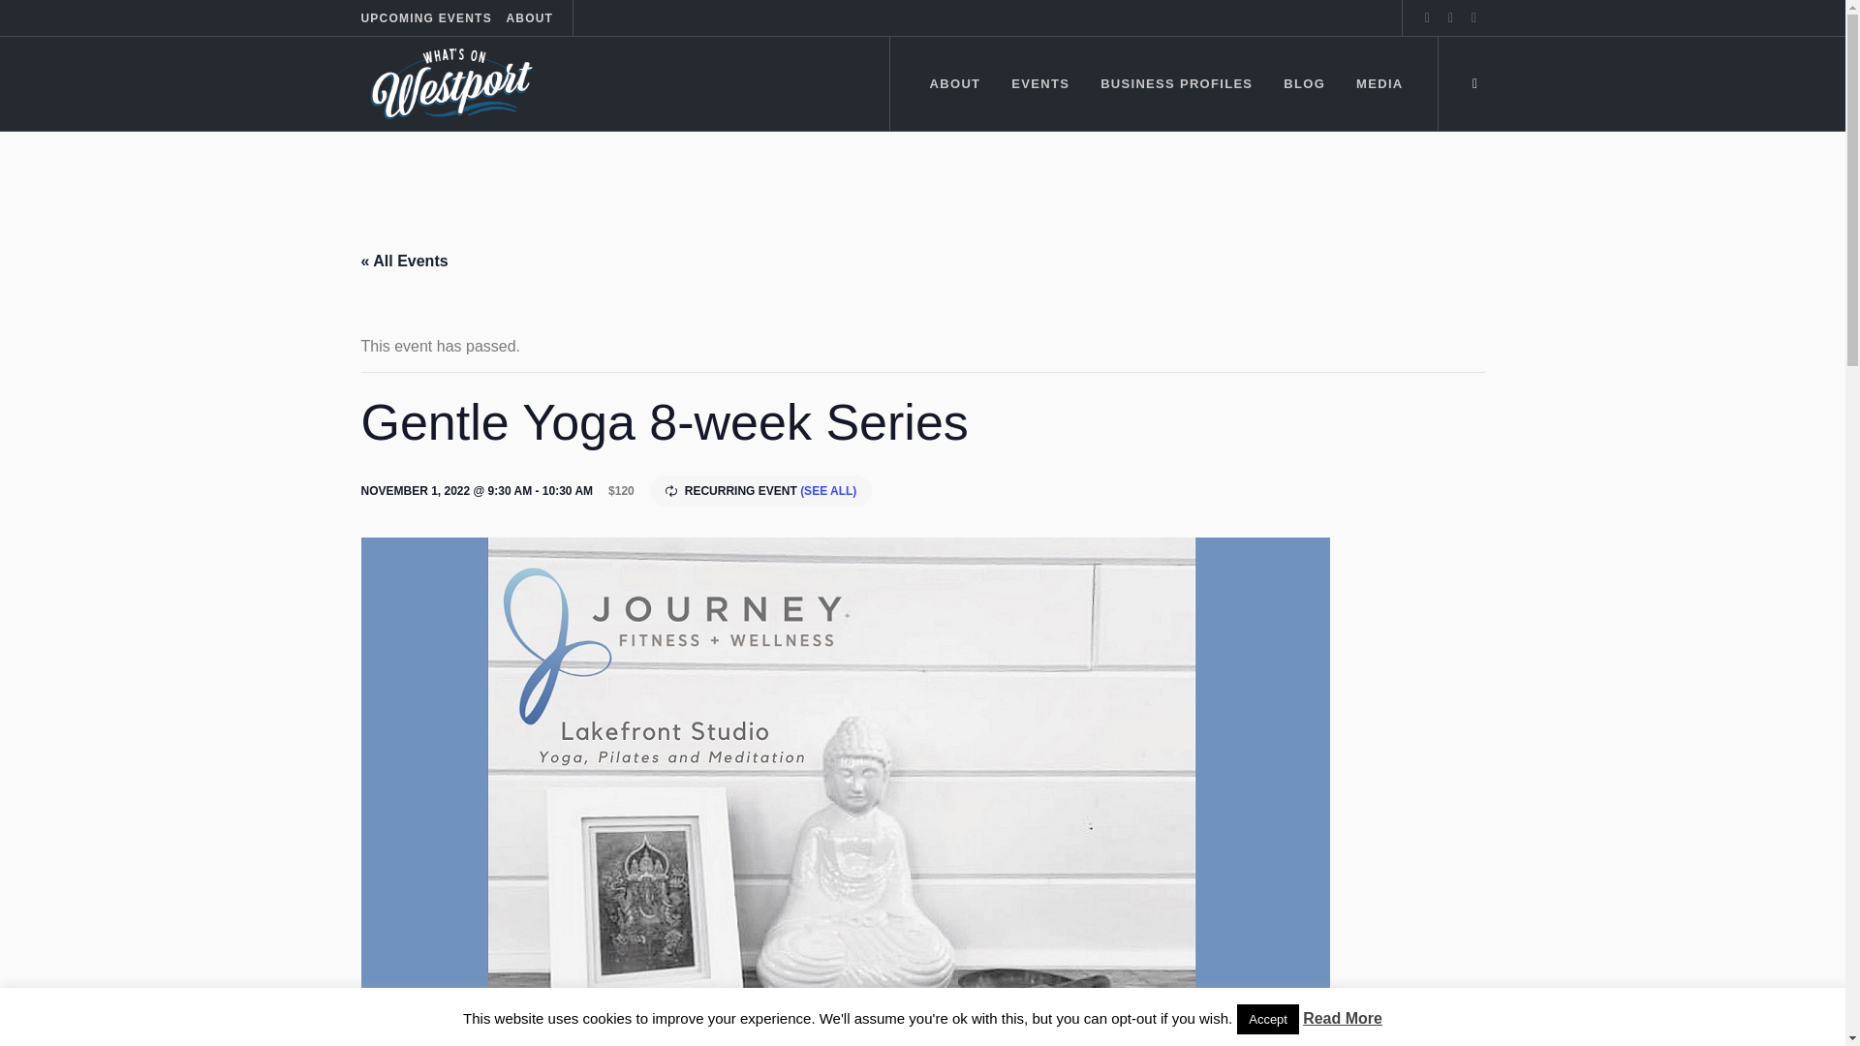 The width and height of the screenshot is (1860, 1046). What do you see at coordinates (1426, 17) in the screenshot?
I see `Facebook` at bounding box center [1426, 17].